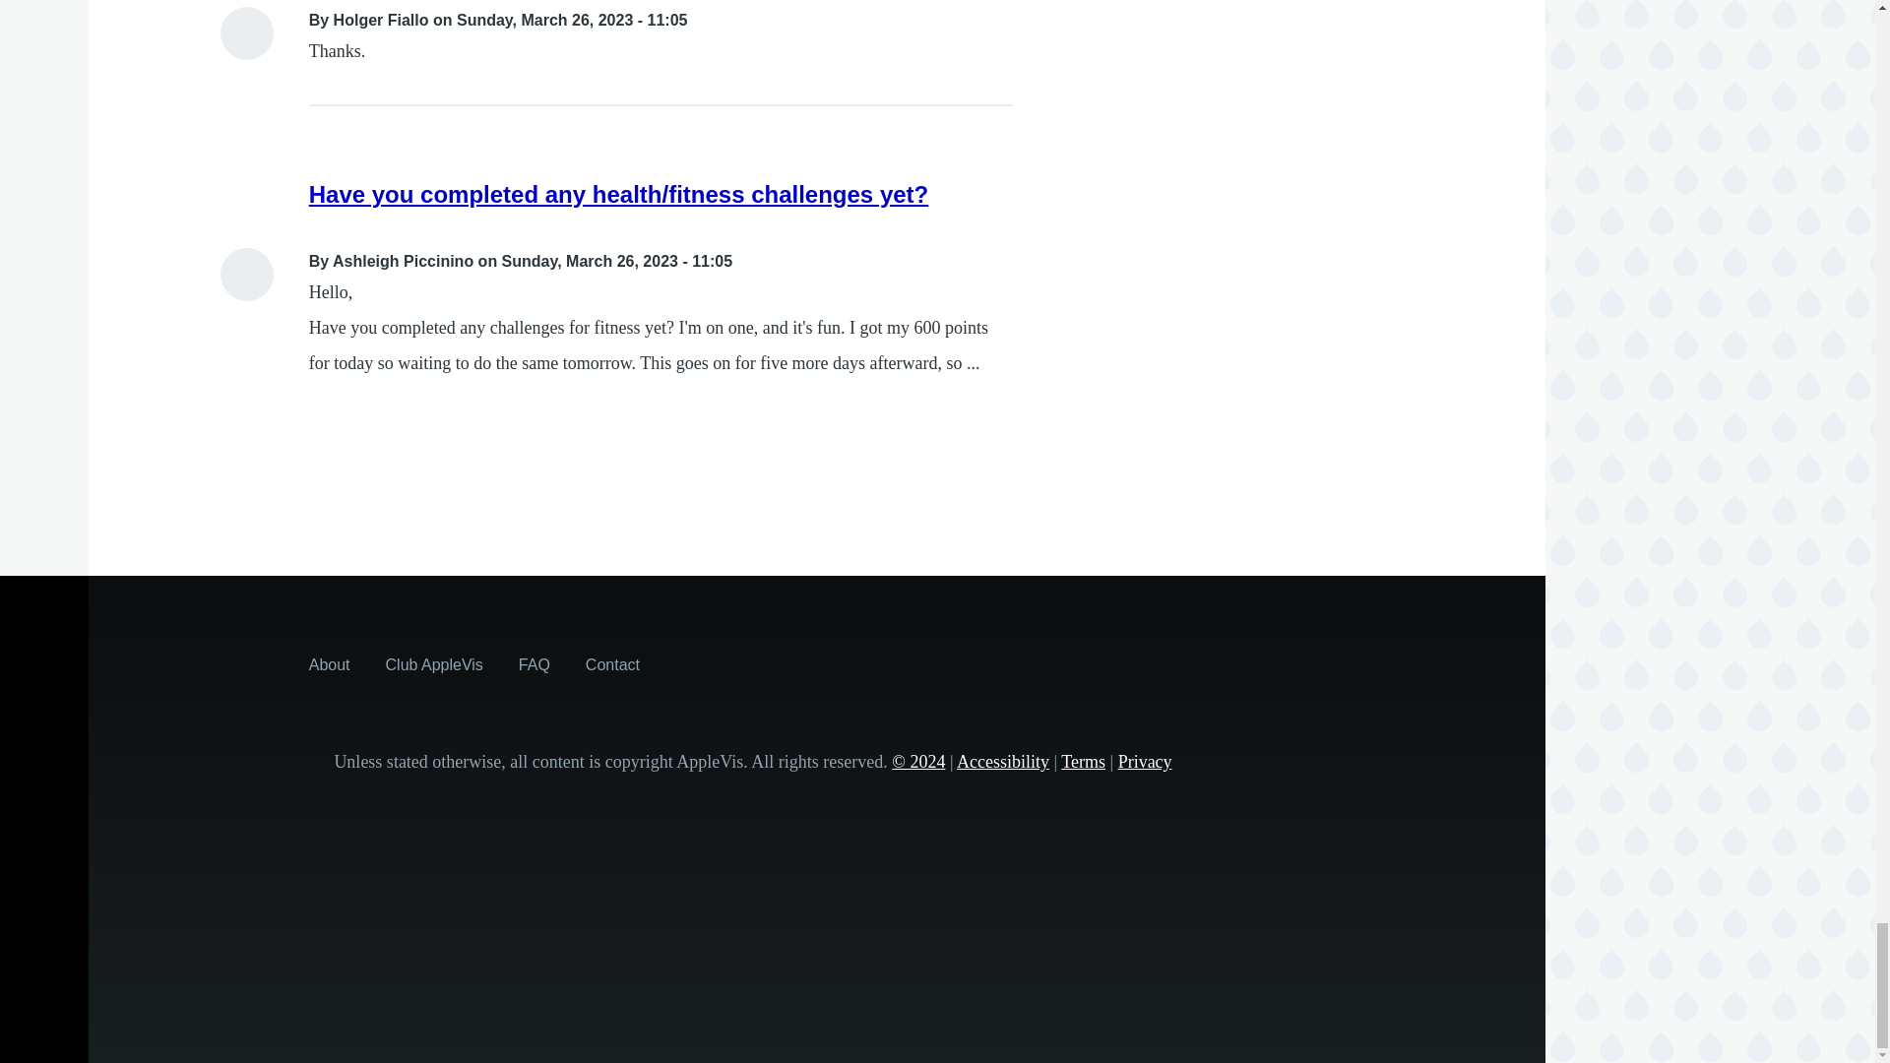  Describe the element at coordinates (329, 663) in the screenshot. I see `About` at that location.